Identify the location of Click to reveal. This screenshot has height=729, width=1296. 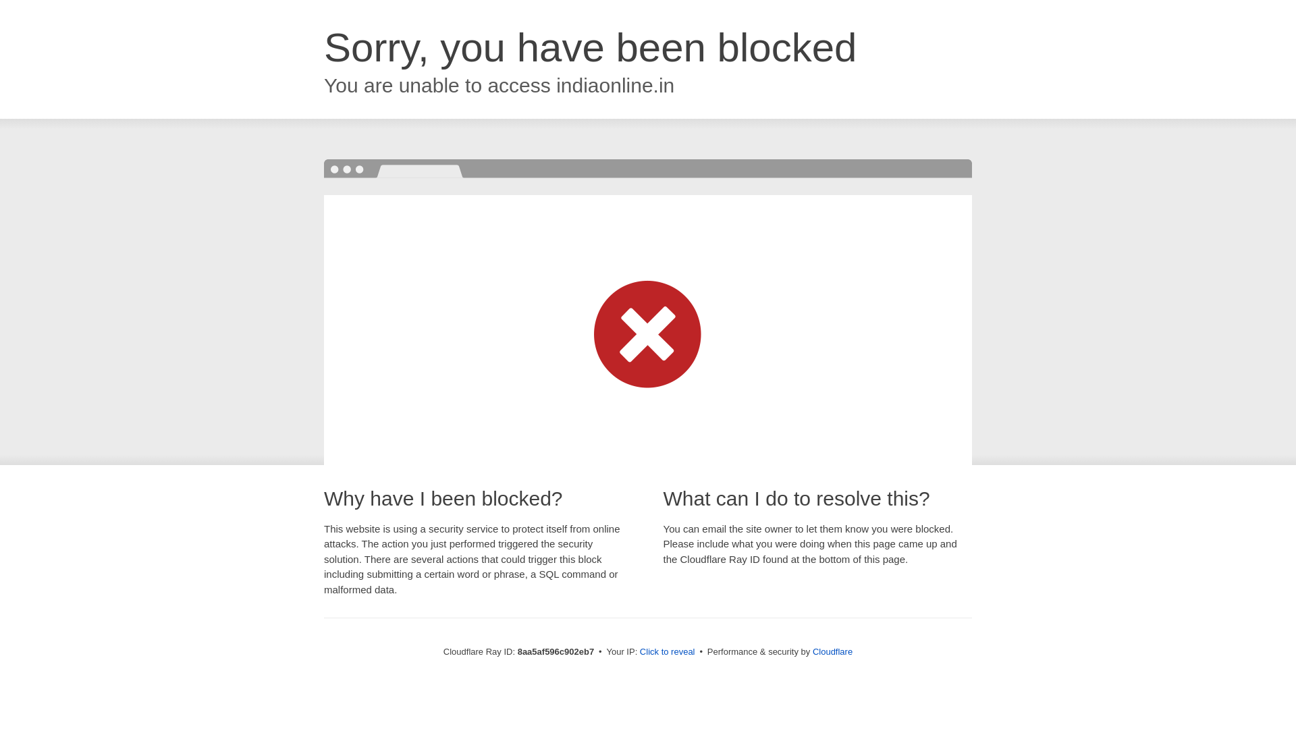
(667, 652).